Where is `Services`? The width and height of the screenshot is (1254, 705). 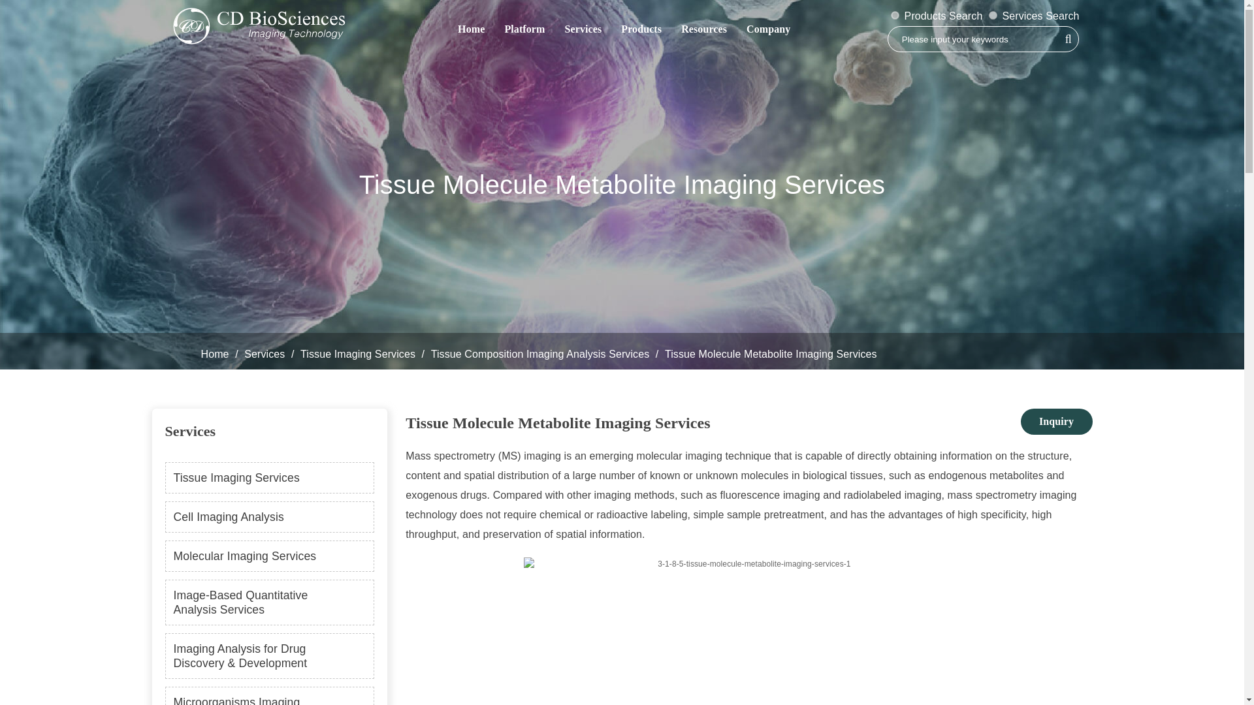
Services is located at coordinates (583, 29).